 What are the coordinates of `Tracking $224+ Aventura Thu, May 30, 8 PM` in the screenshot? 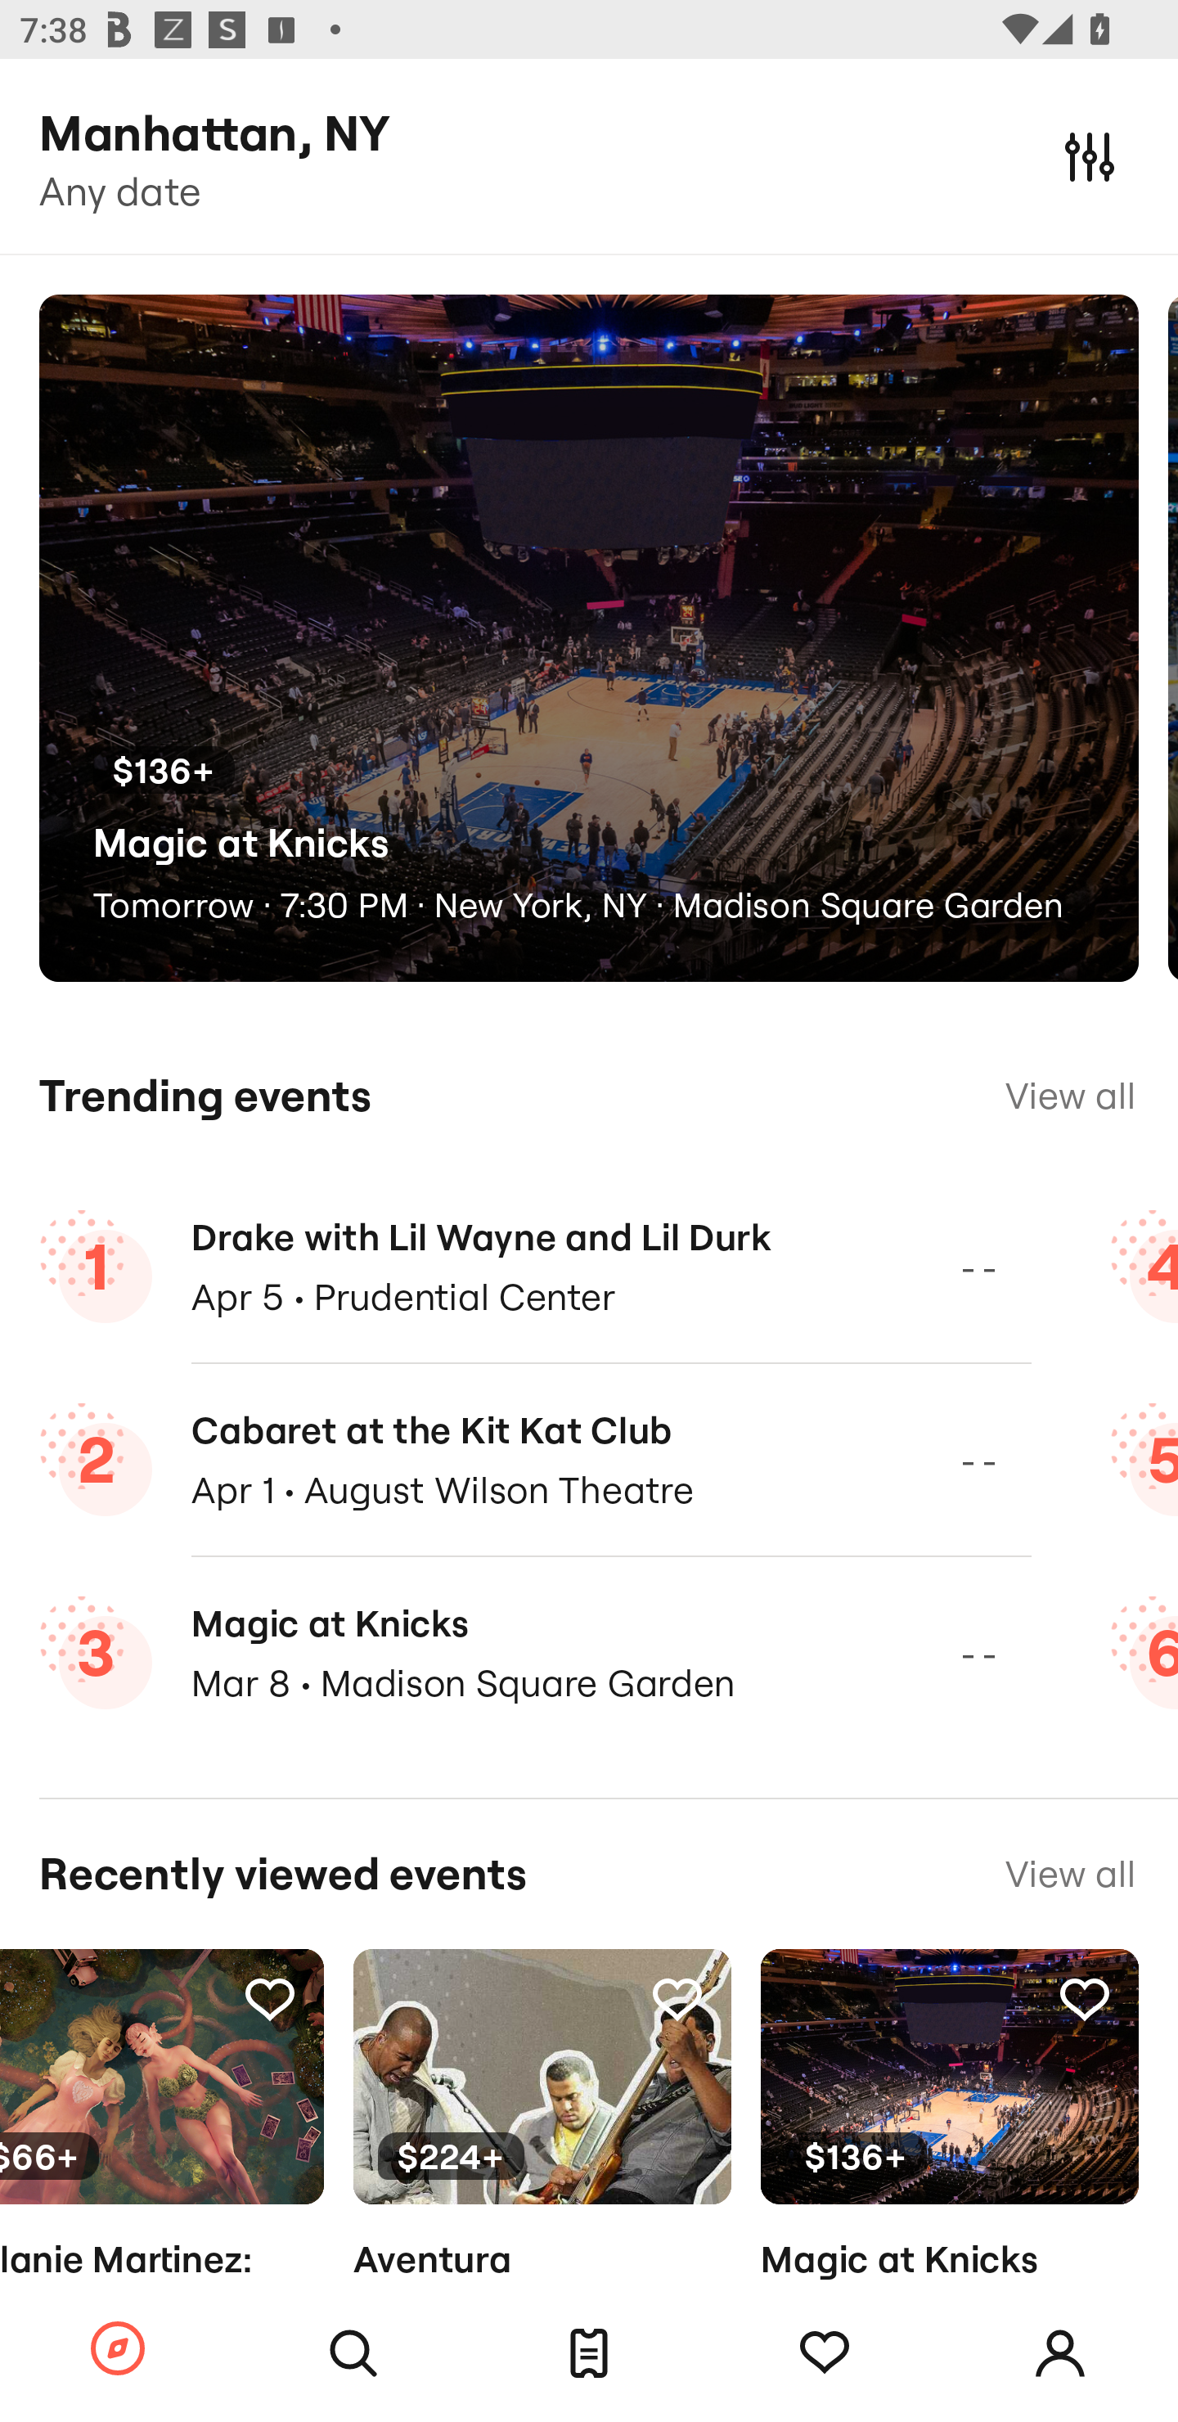 It's located at (542, 2161).